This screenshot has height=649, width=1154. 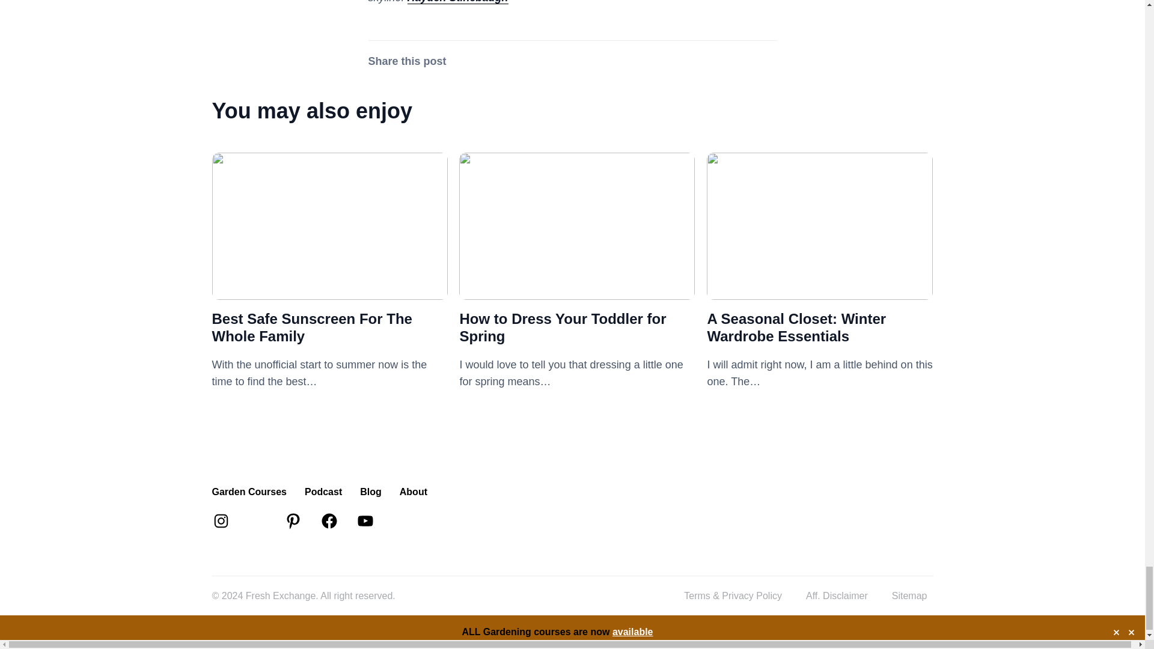 I want to click on How to Dress Your Toddler for Spring, so click(x=563, y=328).